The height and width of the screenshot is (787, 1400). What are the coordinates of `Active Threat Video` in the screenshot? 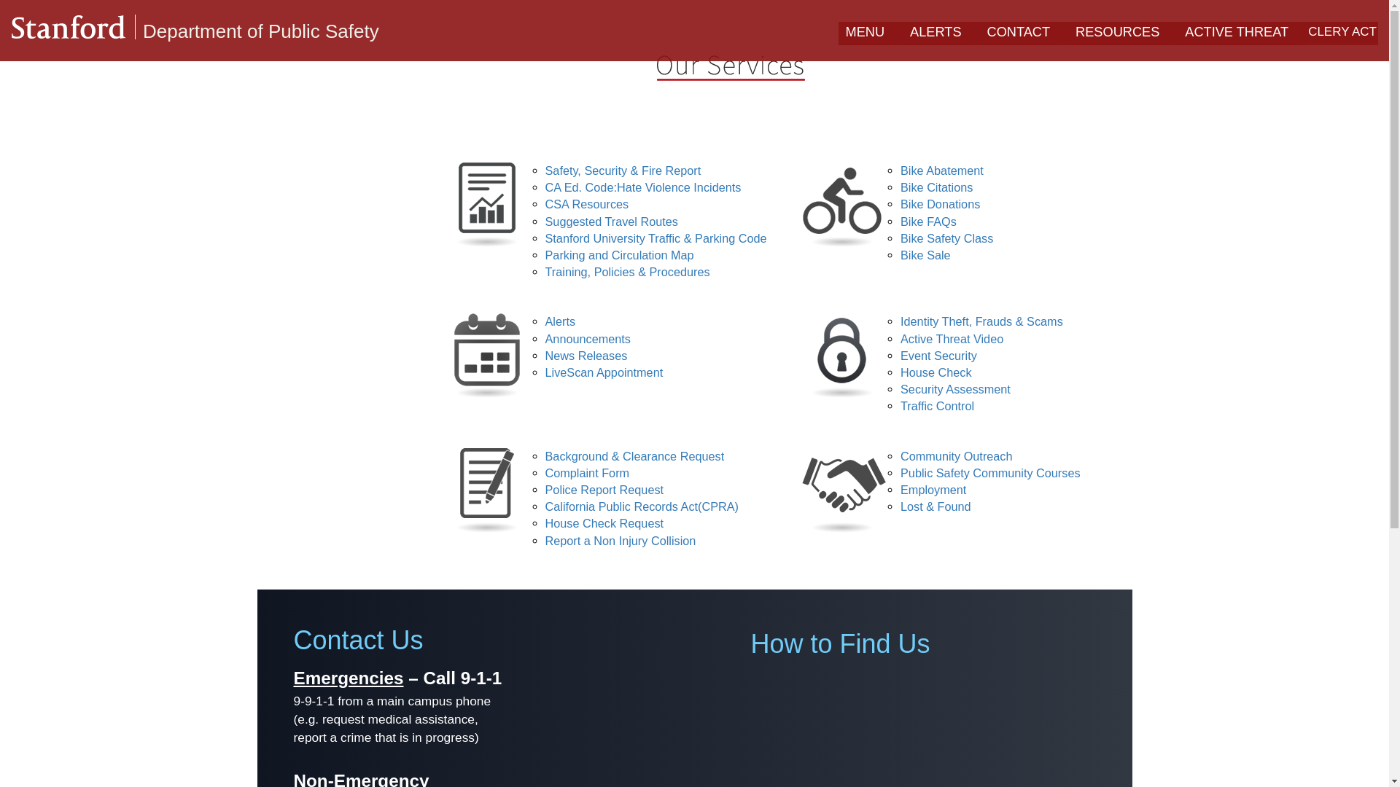 It's located at (952, 338).